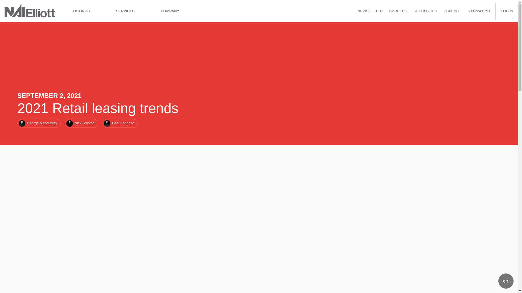 The height and width of the screenshot is (293, 522). Describe the element at coordinates (120, 123) in the screenshot. I see `Gael Zongazo` at that location.